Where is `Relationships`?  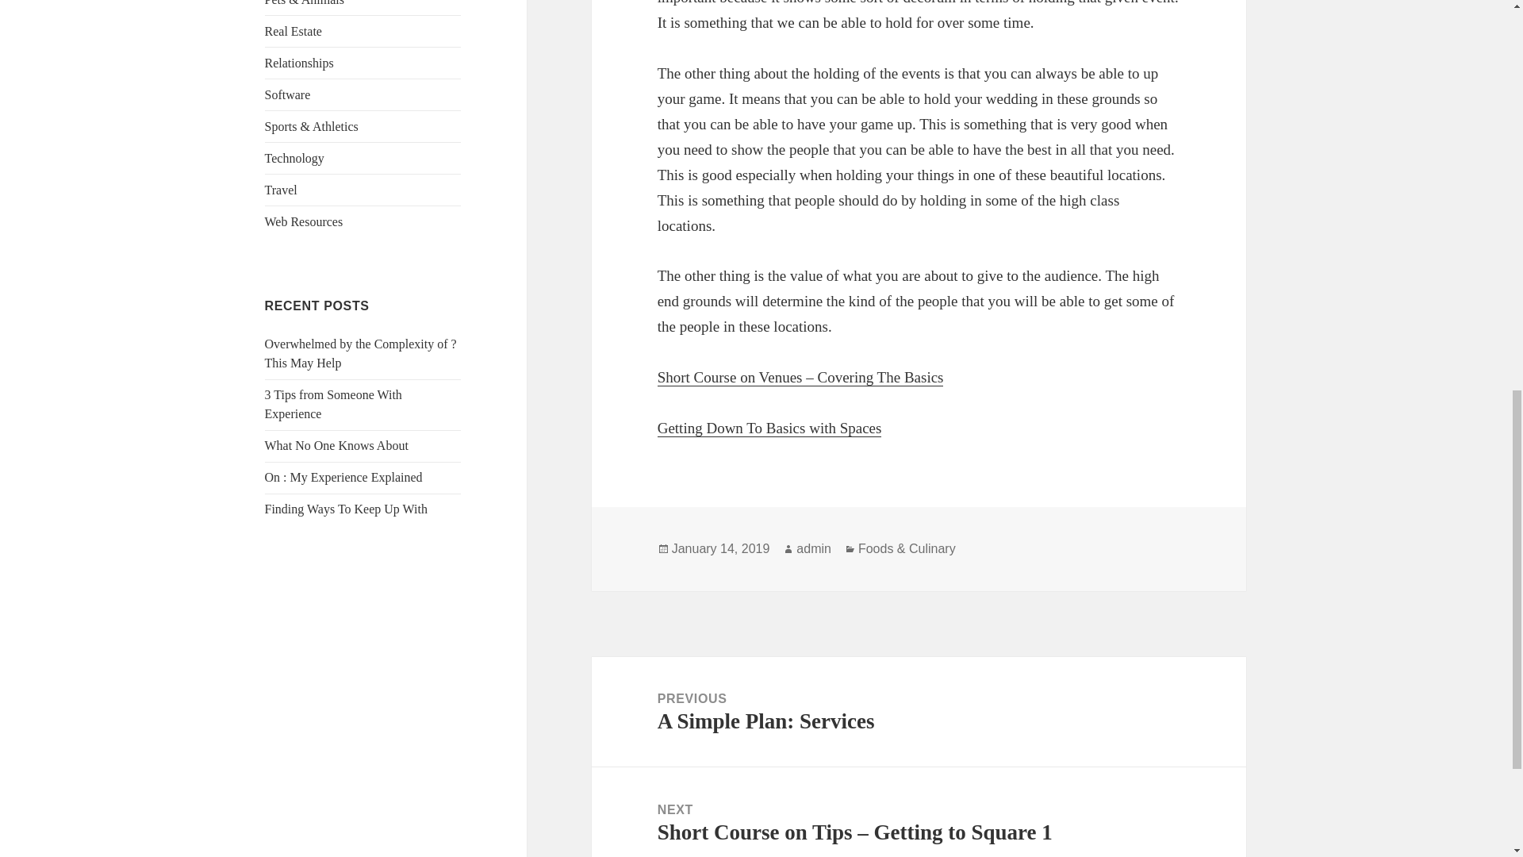
Relationships is located at coordinates (919, 712).